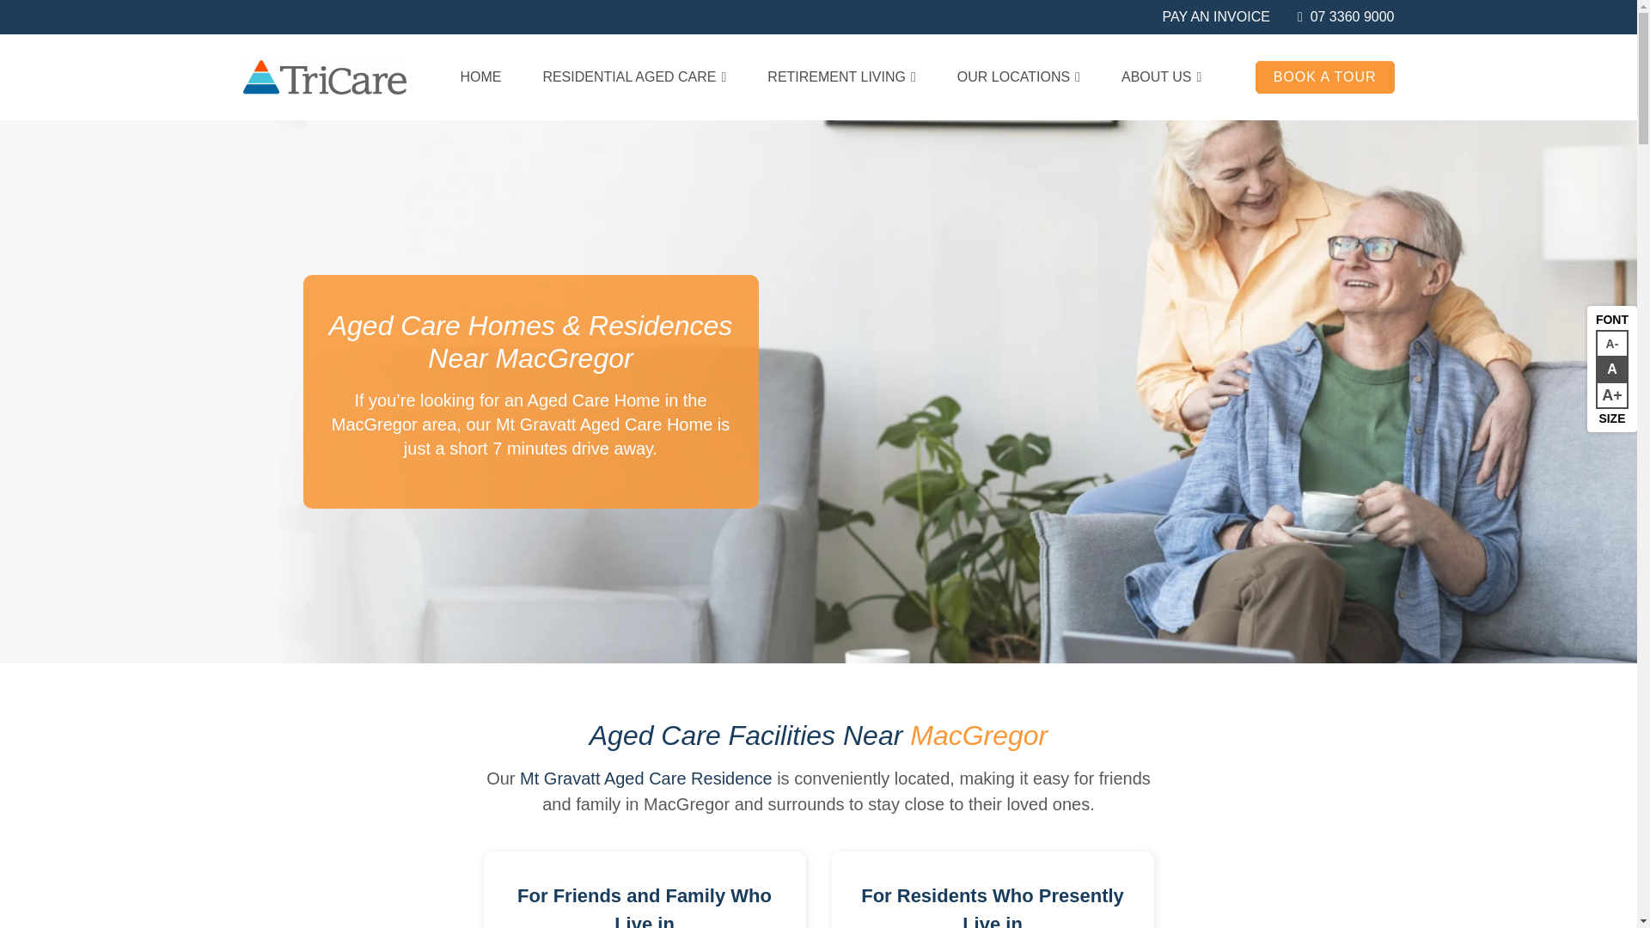 Image resolution: width=1650 pixels, height=928 pixels. Describe the element at coordinates (1612, 395) in the screenshot. I see `Reset font size` at that location.